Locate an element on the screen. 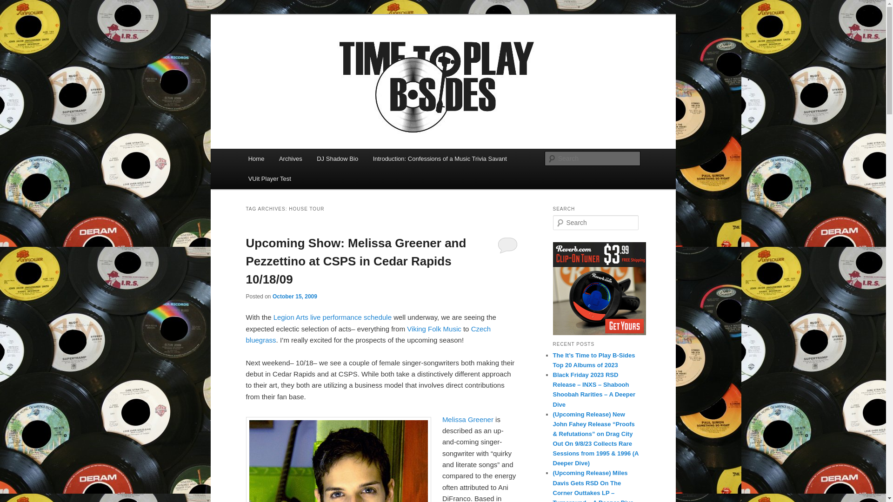 The height and width of the screenshot is (502, 893). Time to play b-sides is located at coordinates (313, 48).